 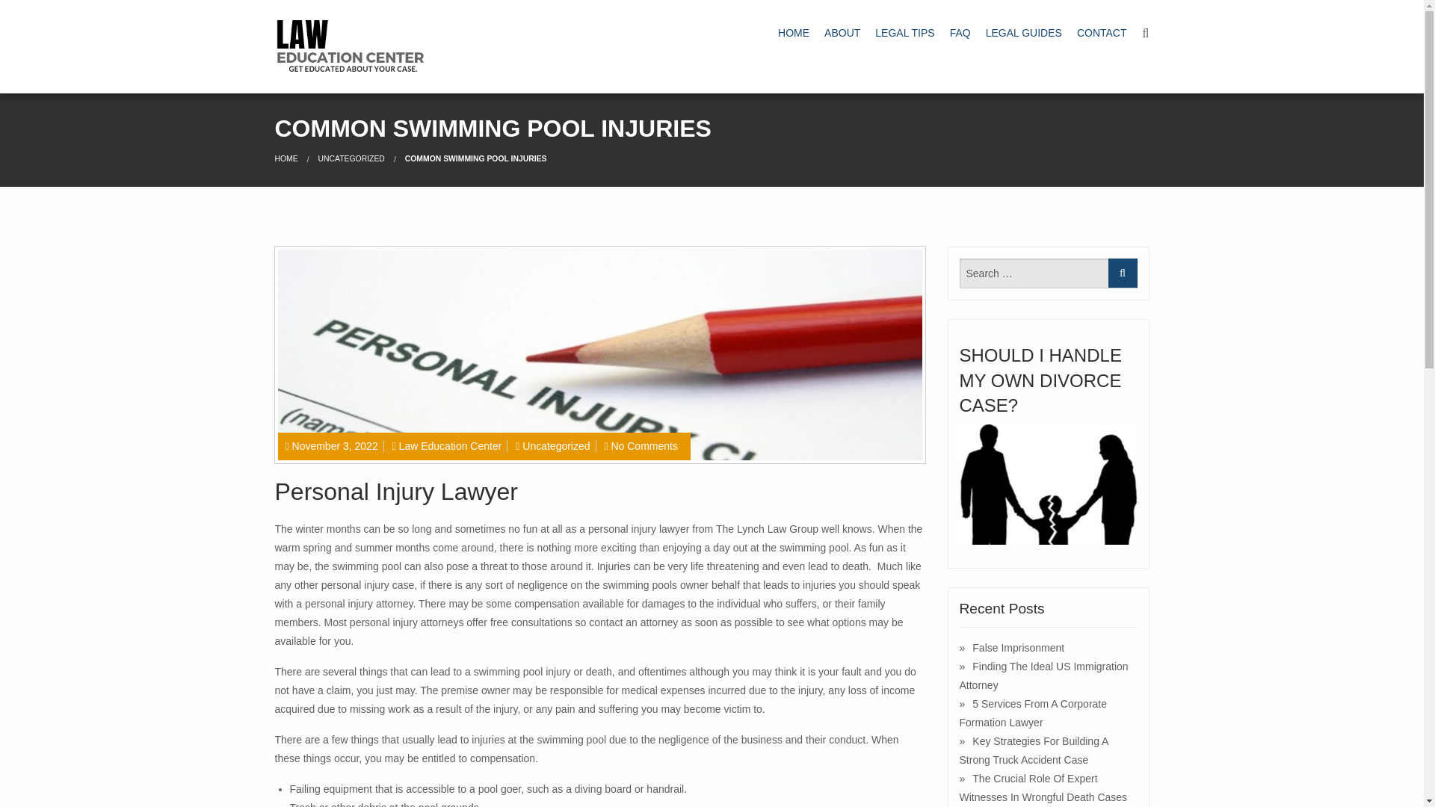 What do you see at coordinates (638, 529) in the screenshot?
I see `personal injury lawyer` at bounding box center [638, 529].